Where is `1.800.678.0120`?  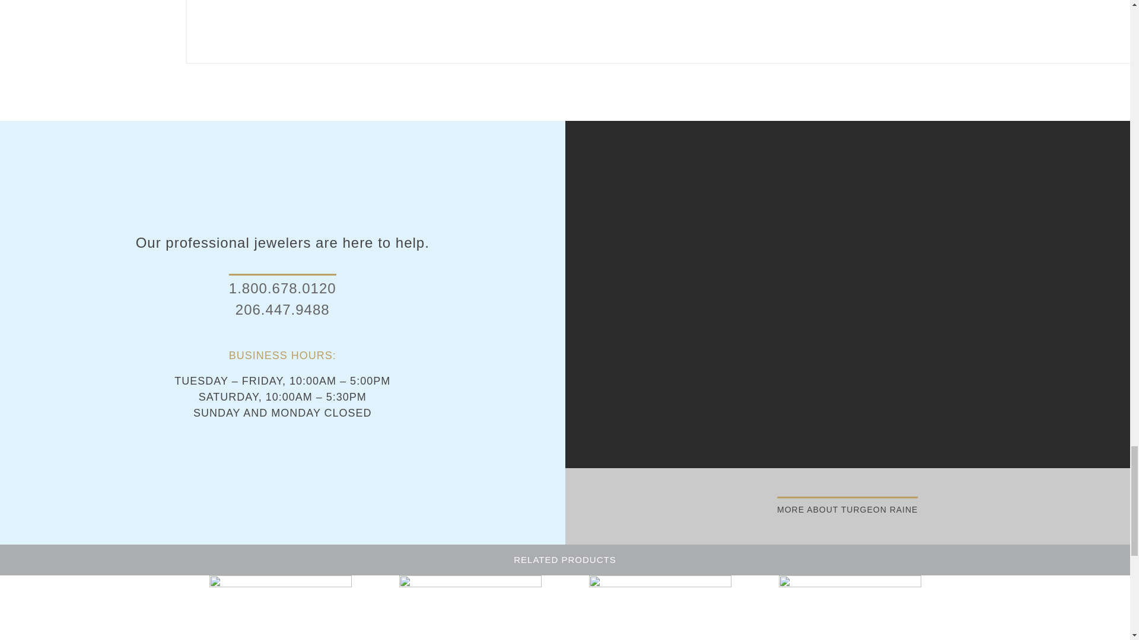 1.800.678.0120 is located at coordinates (282, 288).